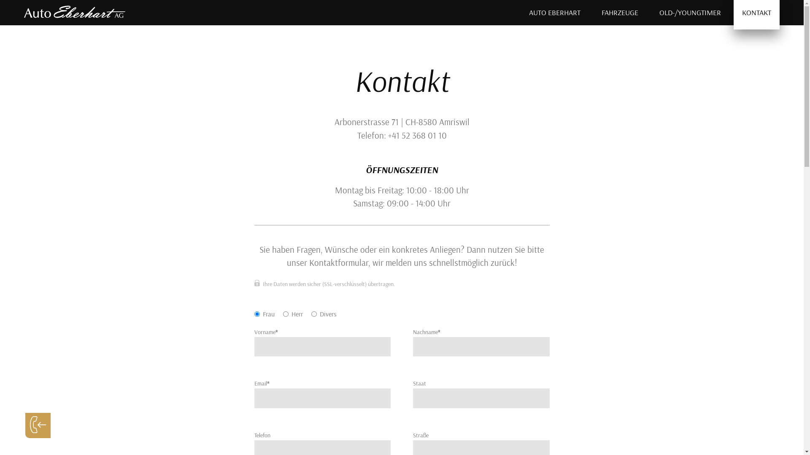 The image size is (810, 455). I want to click on direkt zum Inhalt, so click(22, 3).